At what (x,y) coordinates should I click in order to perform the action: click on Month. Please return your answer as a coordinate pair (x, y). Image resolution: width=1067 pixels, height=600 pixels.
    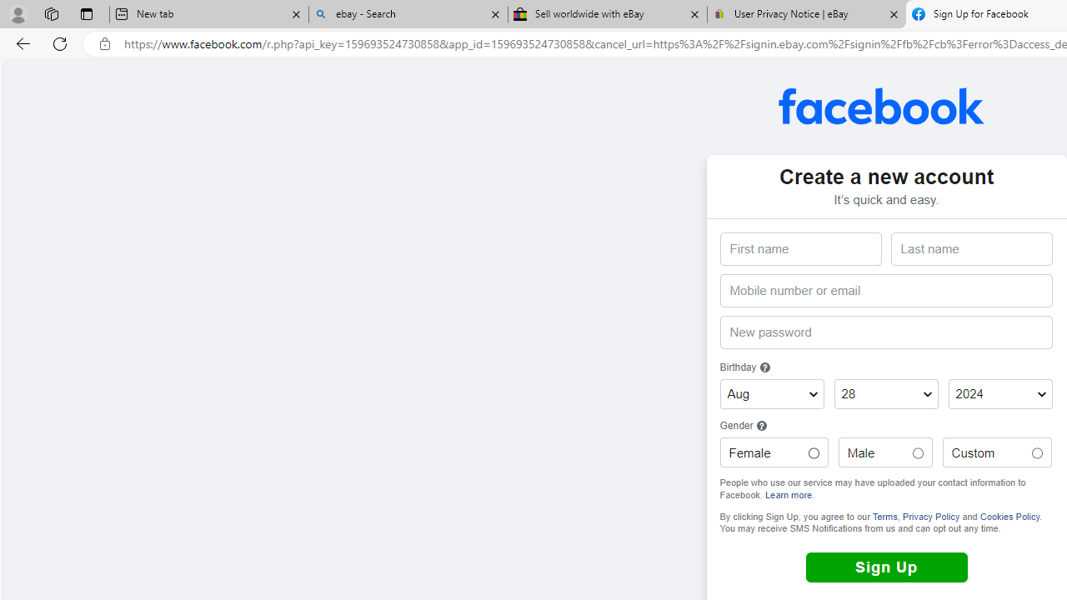
    Looking at the image, I should click on (772, 394).